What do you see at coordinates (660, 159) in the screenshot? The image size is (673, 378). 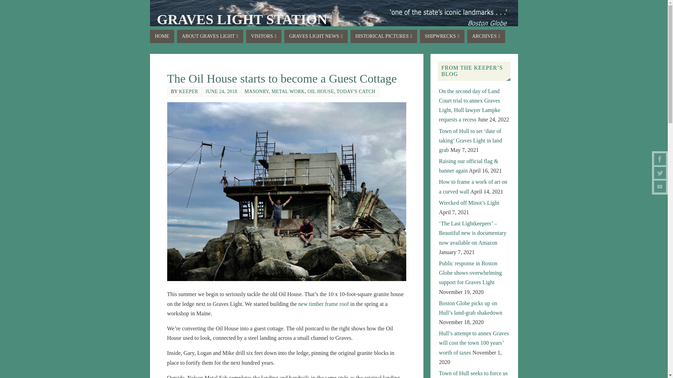 I see `Graves Light Facebook page` at bounding box center [660, 159].